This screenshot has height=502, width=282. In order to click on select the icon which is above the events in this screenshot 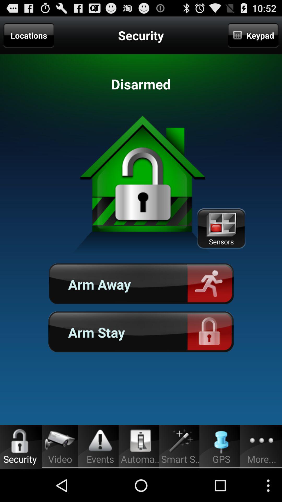, I will do `click(100, 441)`.